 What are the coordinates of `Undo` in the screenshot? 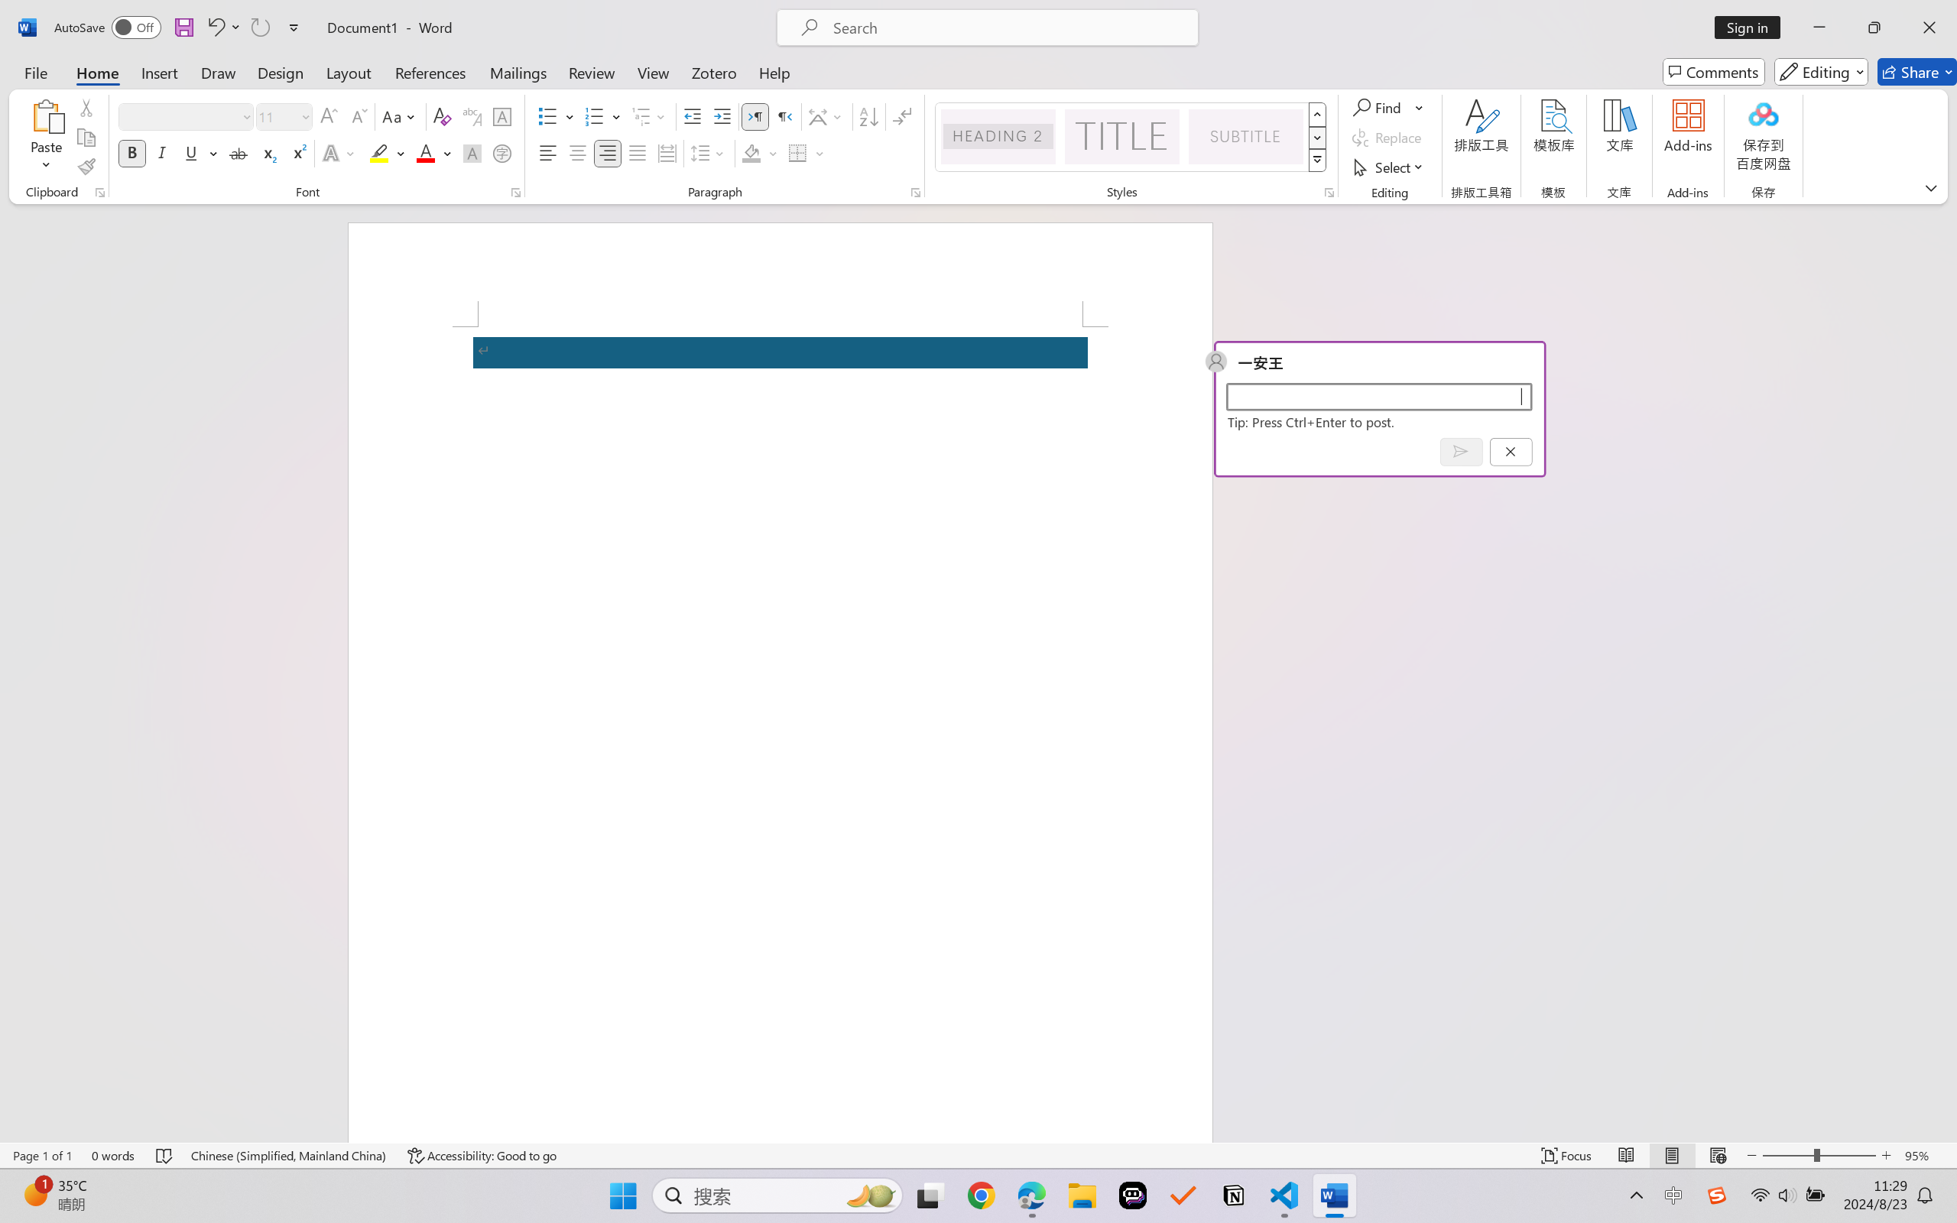 It's located at (223, 28).